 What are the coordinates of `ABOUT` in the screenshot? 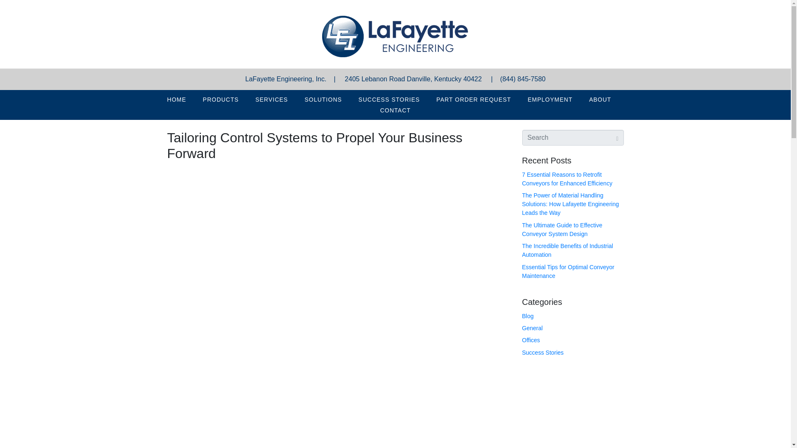 It's located at (599, 99).